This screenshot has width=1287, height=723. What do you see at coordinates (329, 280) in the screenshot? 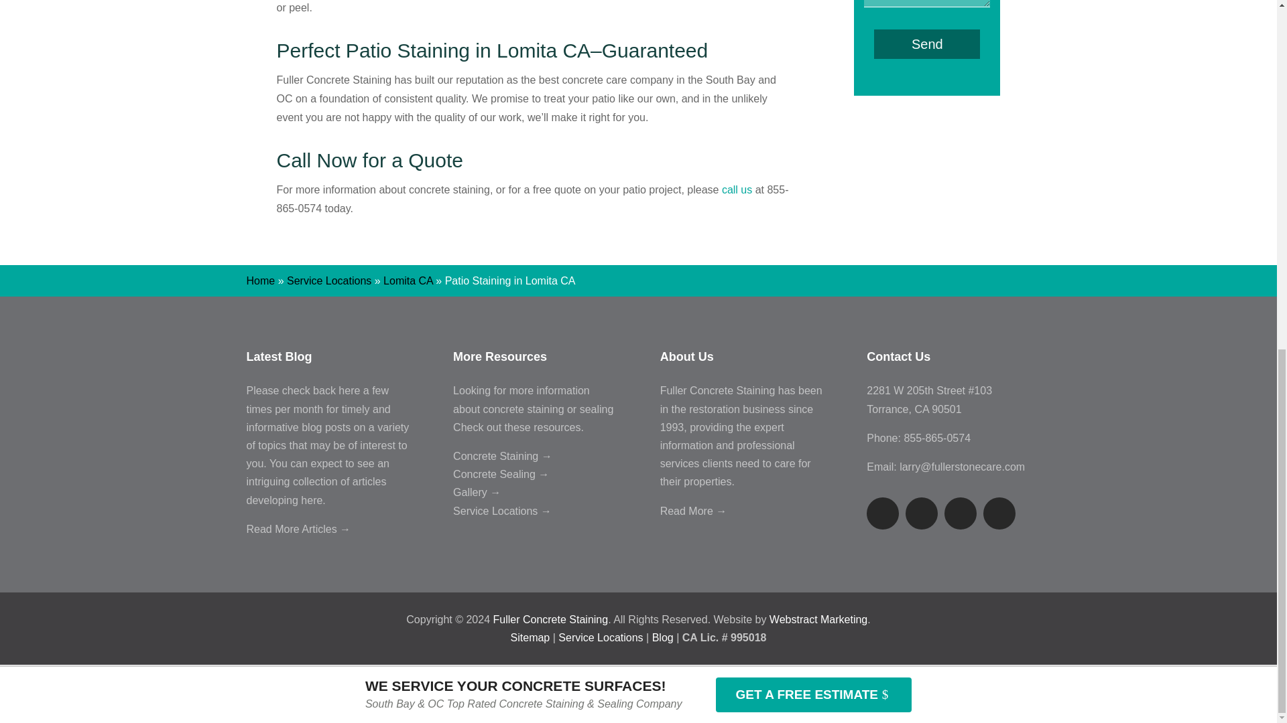
I see `Service Locations` at bounding box center [329, 280].